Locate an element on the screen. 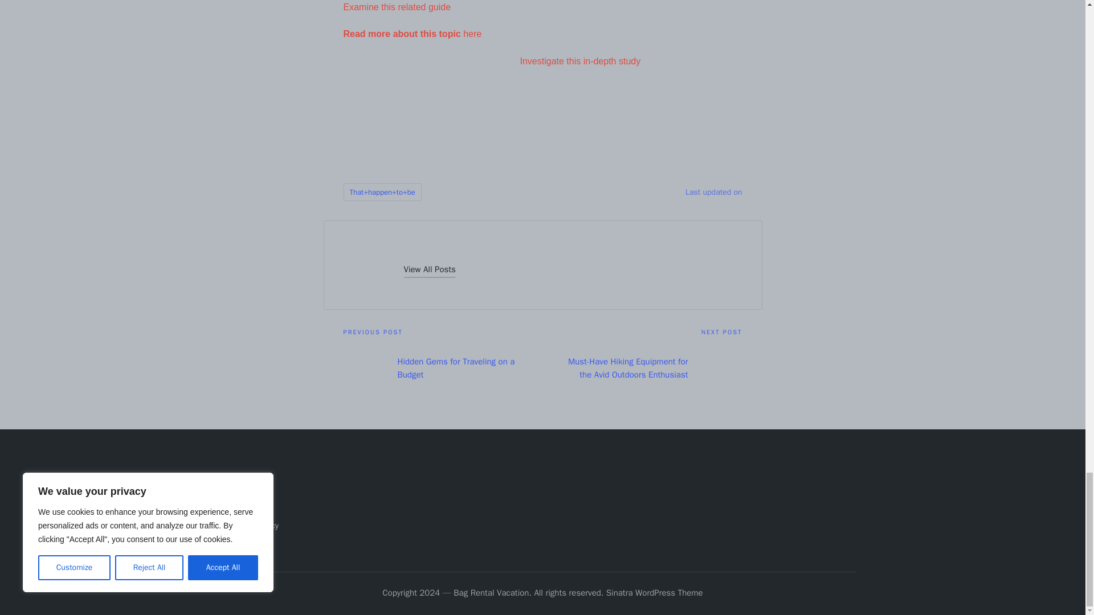  Must-Have Hiking Equipment for the Avid Outdoors Enthusiast is located at coordinates (642, 368).